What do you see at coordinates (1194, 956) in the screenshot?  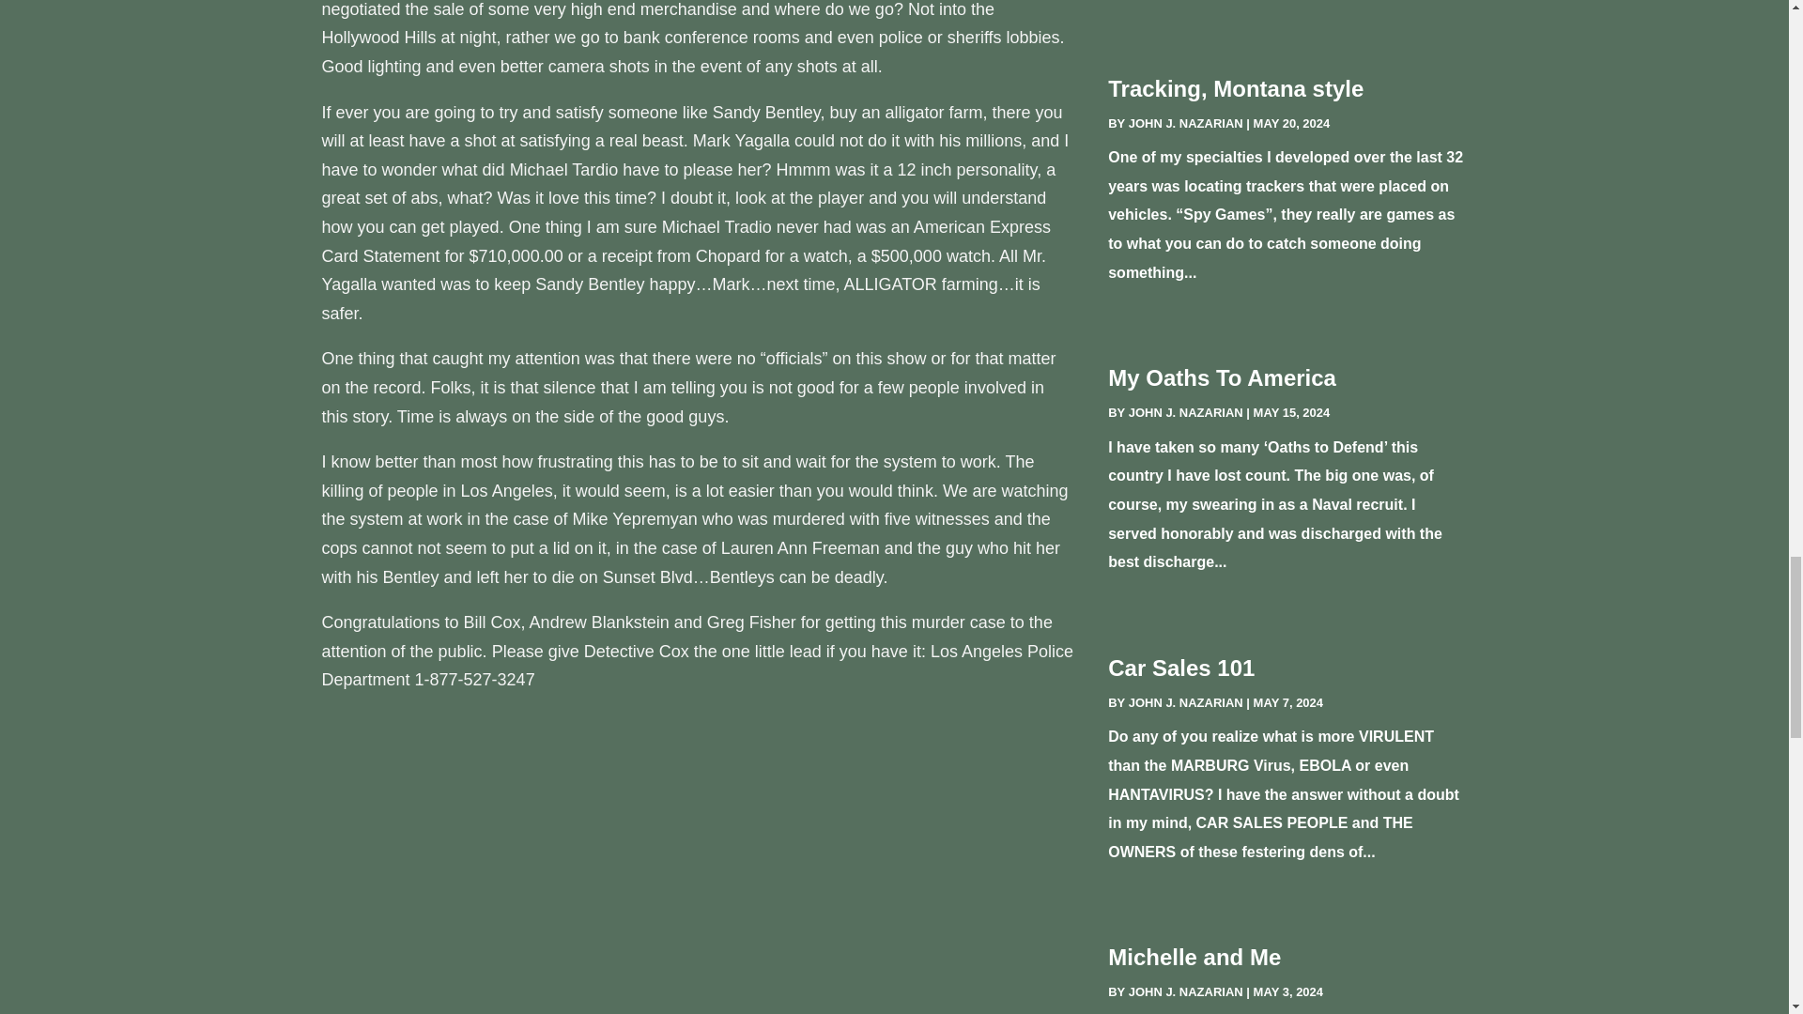 I see `Michelle and Me` at bounding box center [1194, 956].